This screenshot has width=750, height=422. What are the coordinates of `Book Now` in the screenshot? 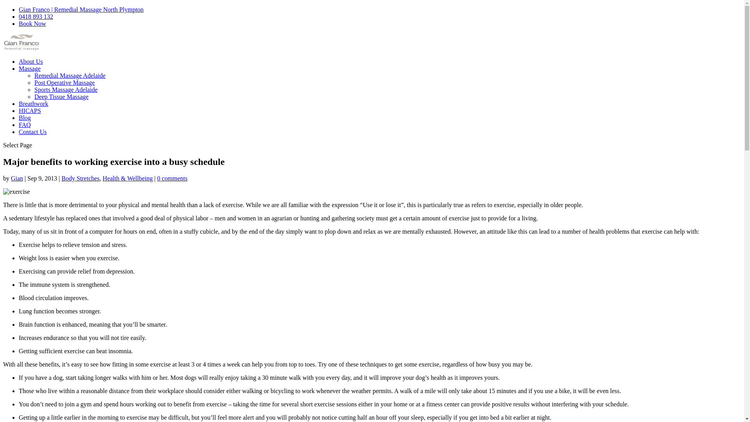 It's located at (32, 23).